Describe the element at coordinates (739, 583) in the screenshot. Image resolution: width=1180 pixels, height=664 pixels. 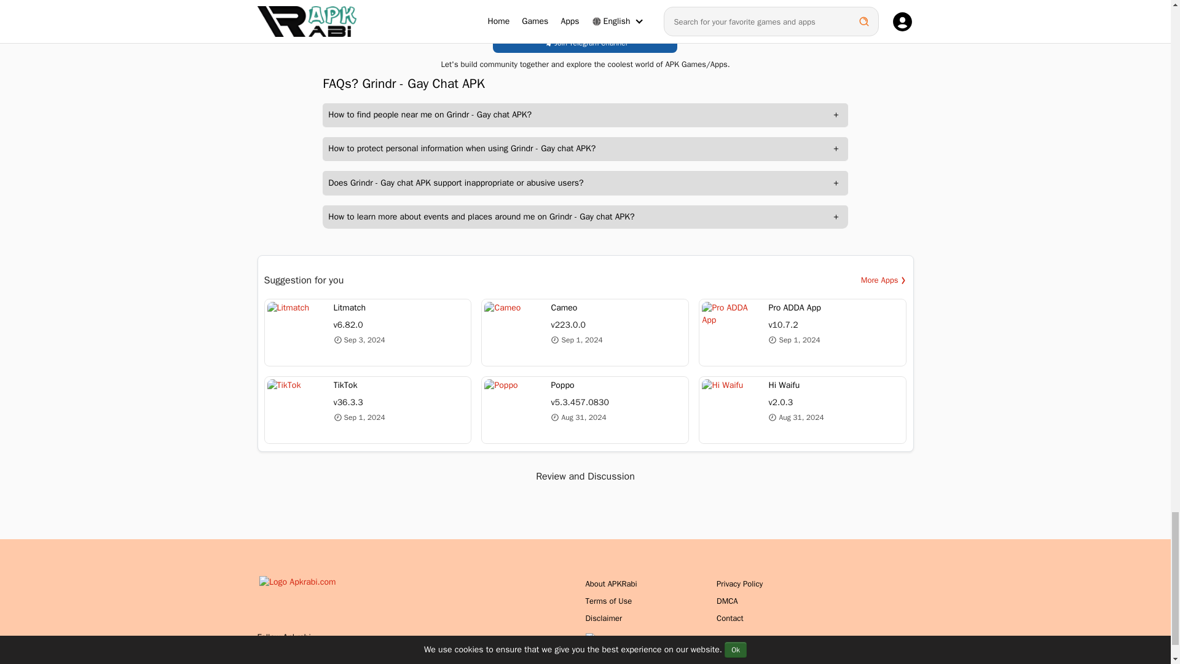
I see `Privacy Policy` at that location.